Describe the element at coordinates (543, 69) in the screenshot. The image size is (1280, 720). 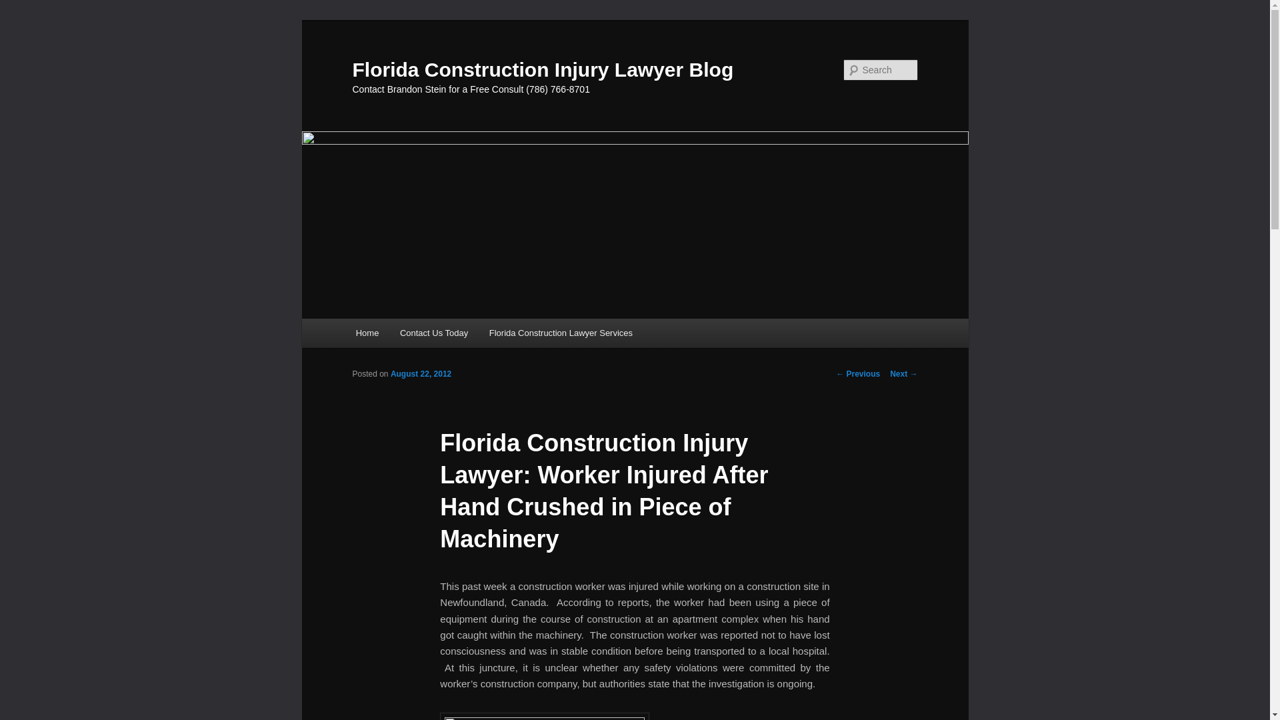
I see `Florida Construction Injury Lawyer Blog` at that location.